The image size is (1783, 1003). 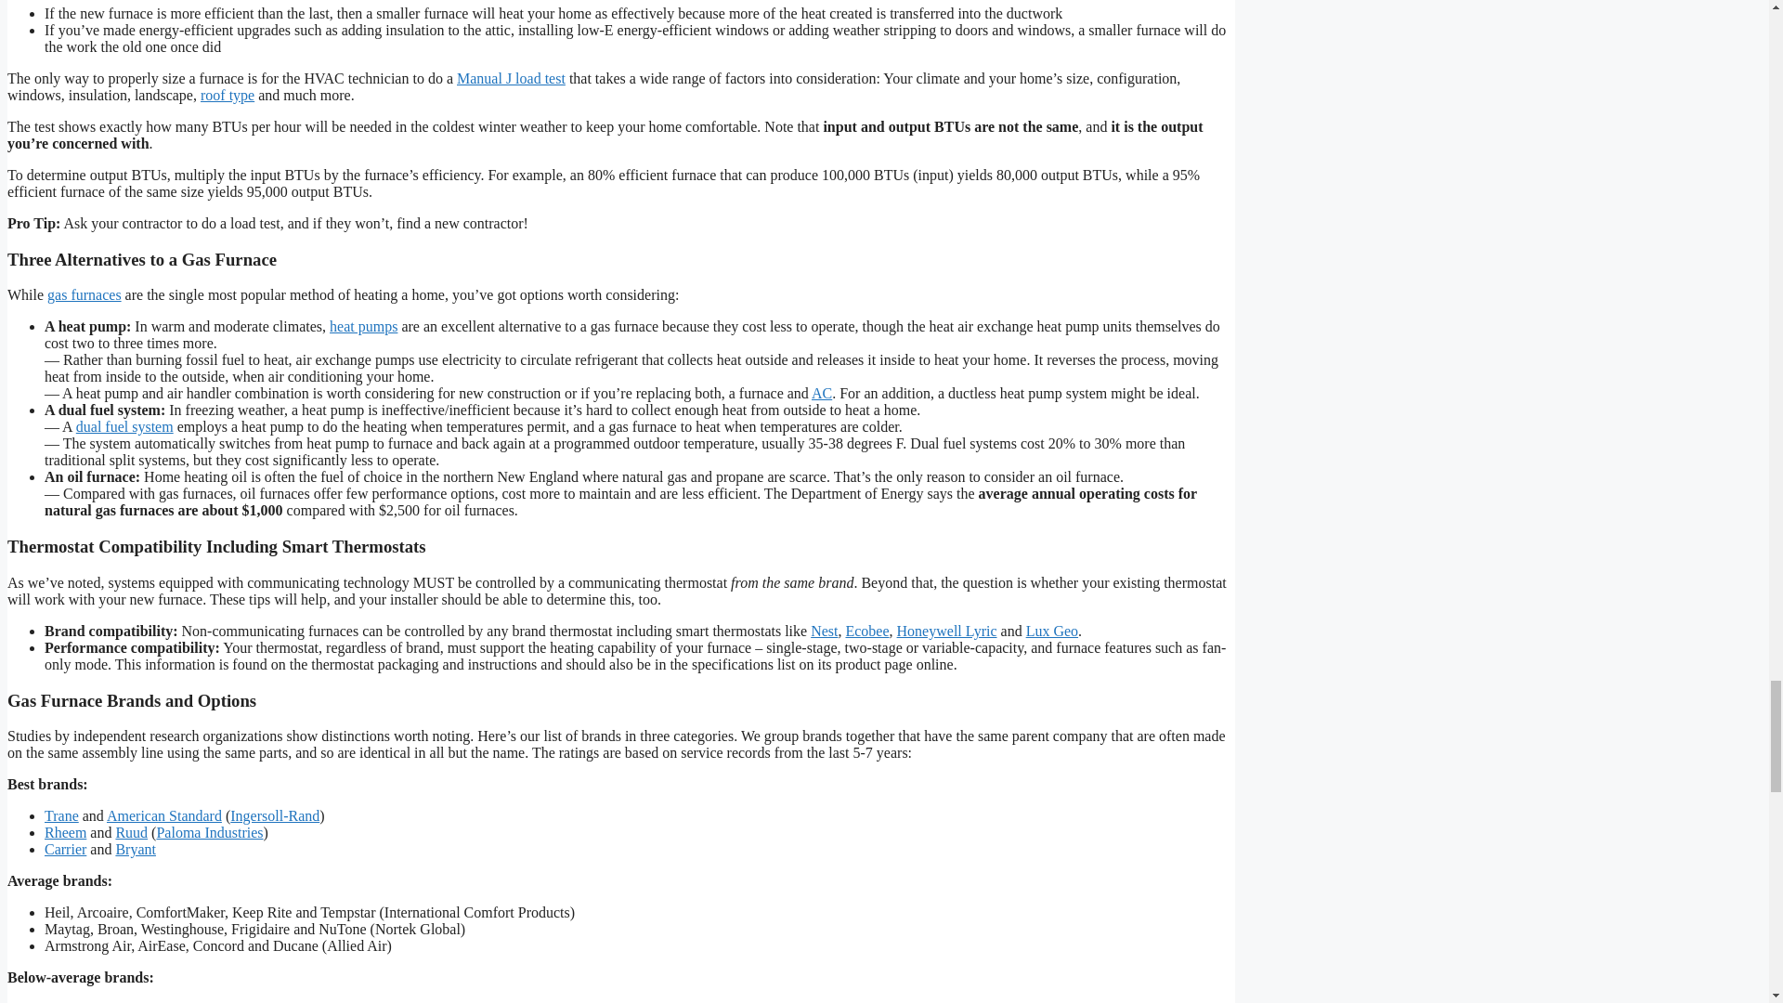 What do you see at coordinates (1052, 630) in the screenshot?
I see `Lux Geo` at bounding box center [1052, 630].